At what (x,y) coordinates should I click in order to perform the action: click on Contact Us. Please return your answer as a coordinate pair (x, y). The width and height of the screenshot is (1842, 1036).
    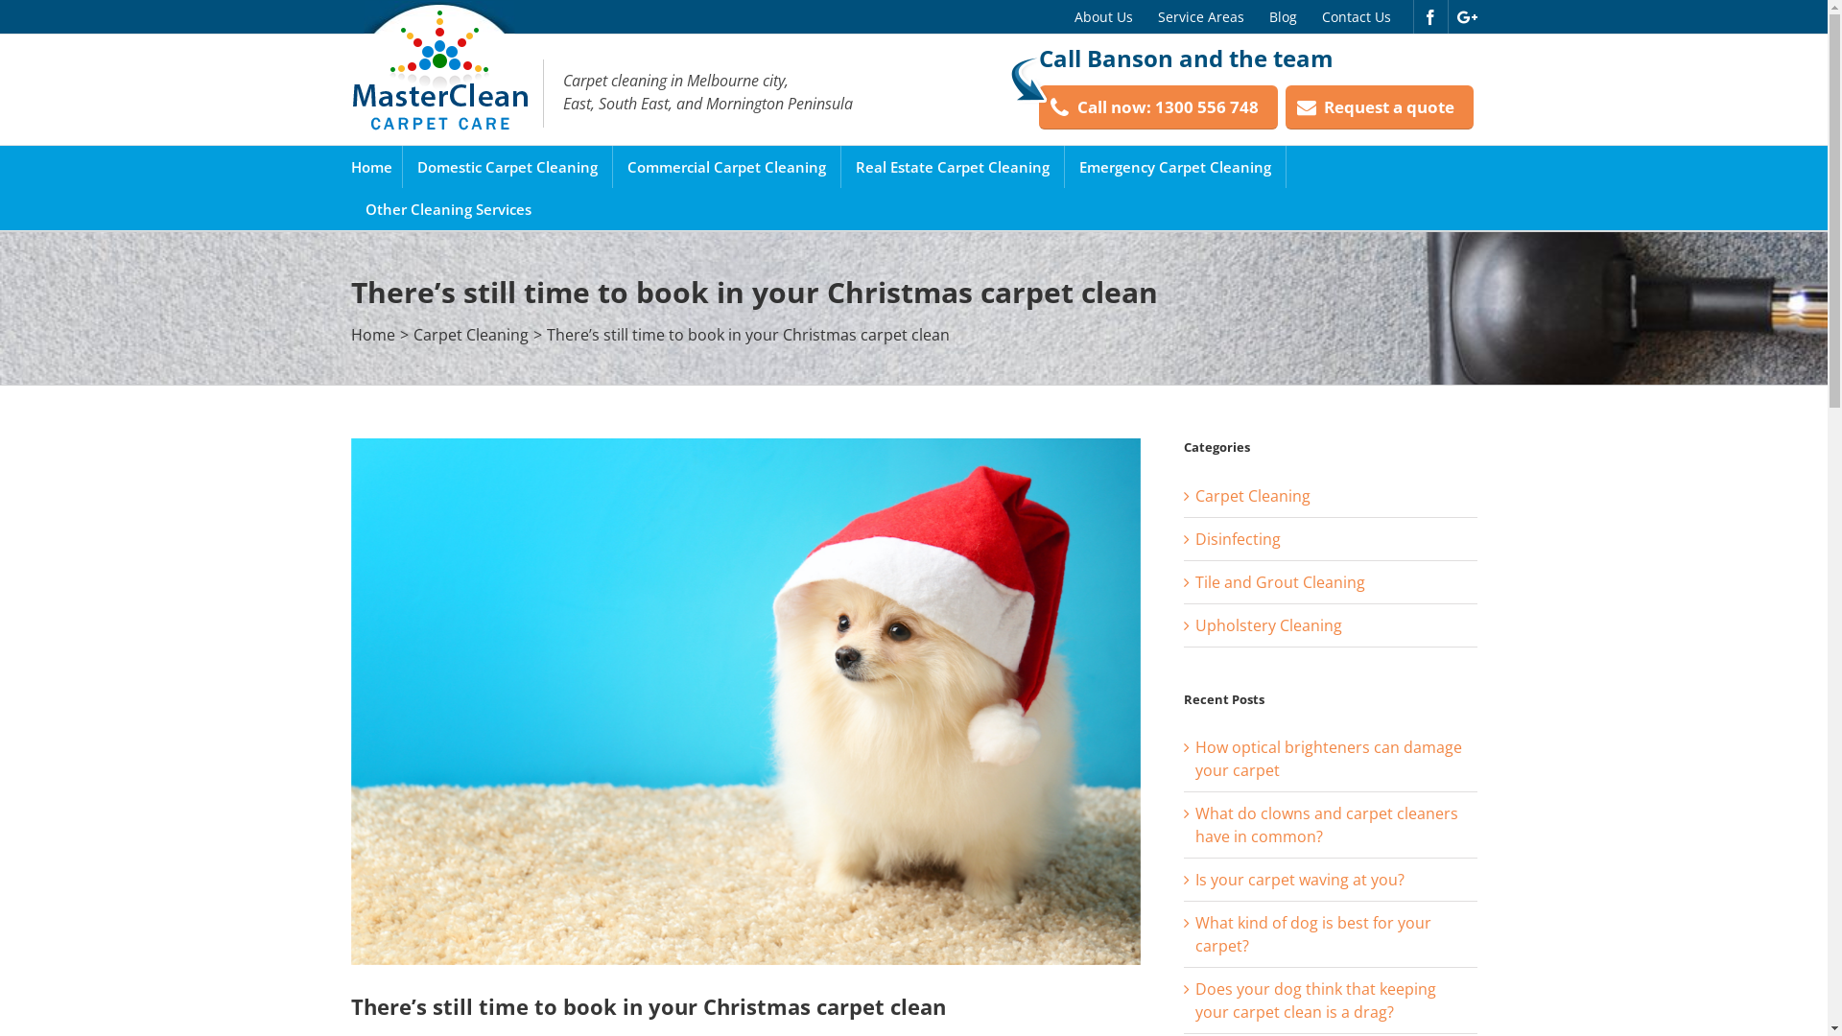
    Looking at the image, I should click on (1356, 17).